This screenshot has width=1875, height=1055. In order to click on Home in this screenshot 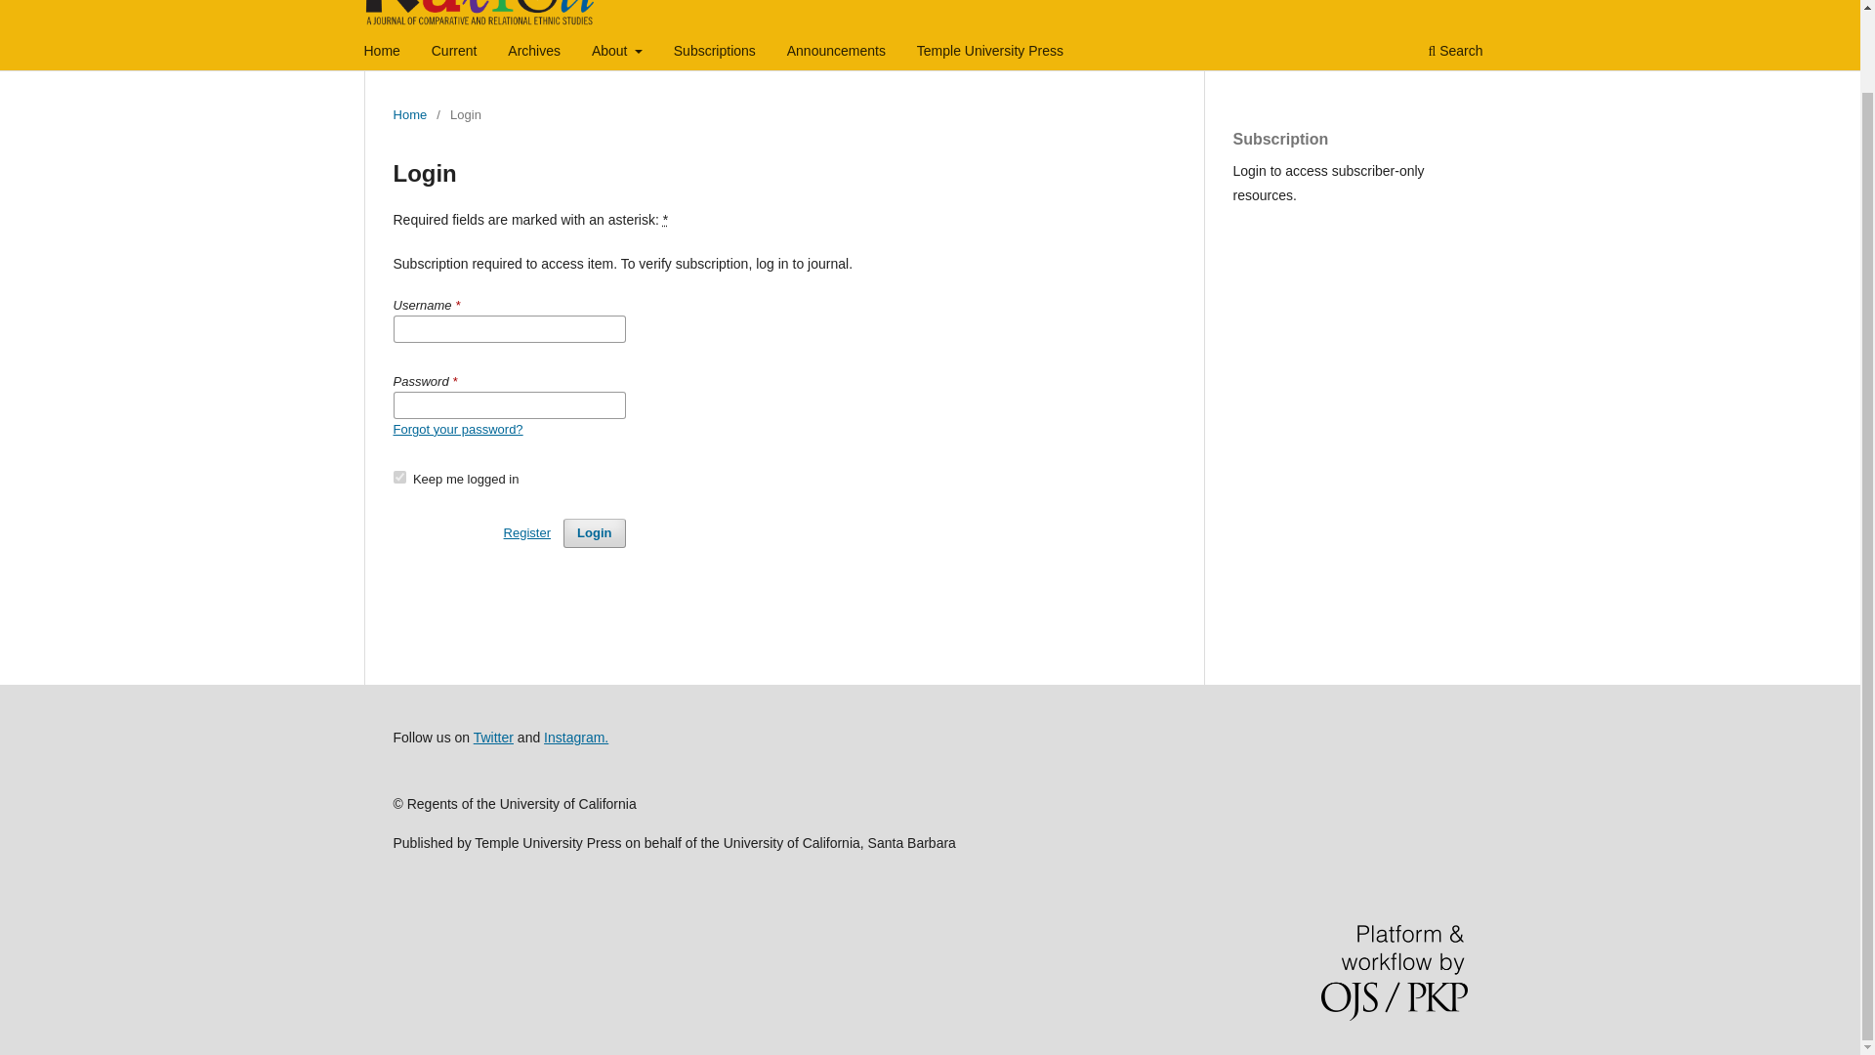, I will do `click(409, 115)`.